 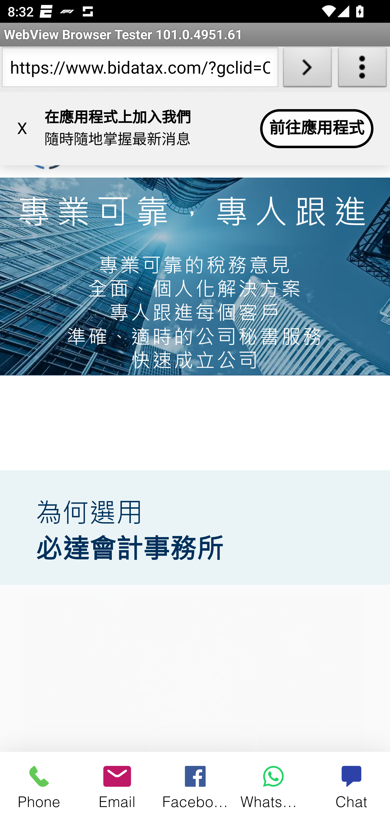 I want to click on Phone, so click(x=39, y=787).